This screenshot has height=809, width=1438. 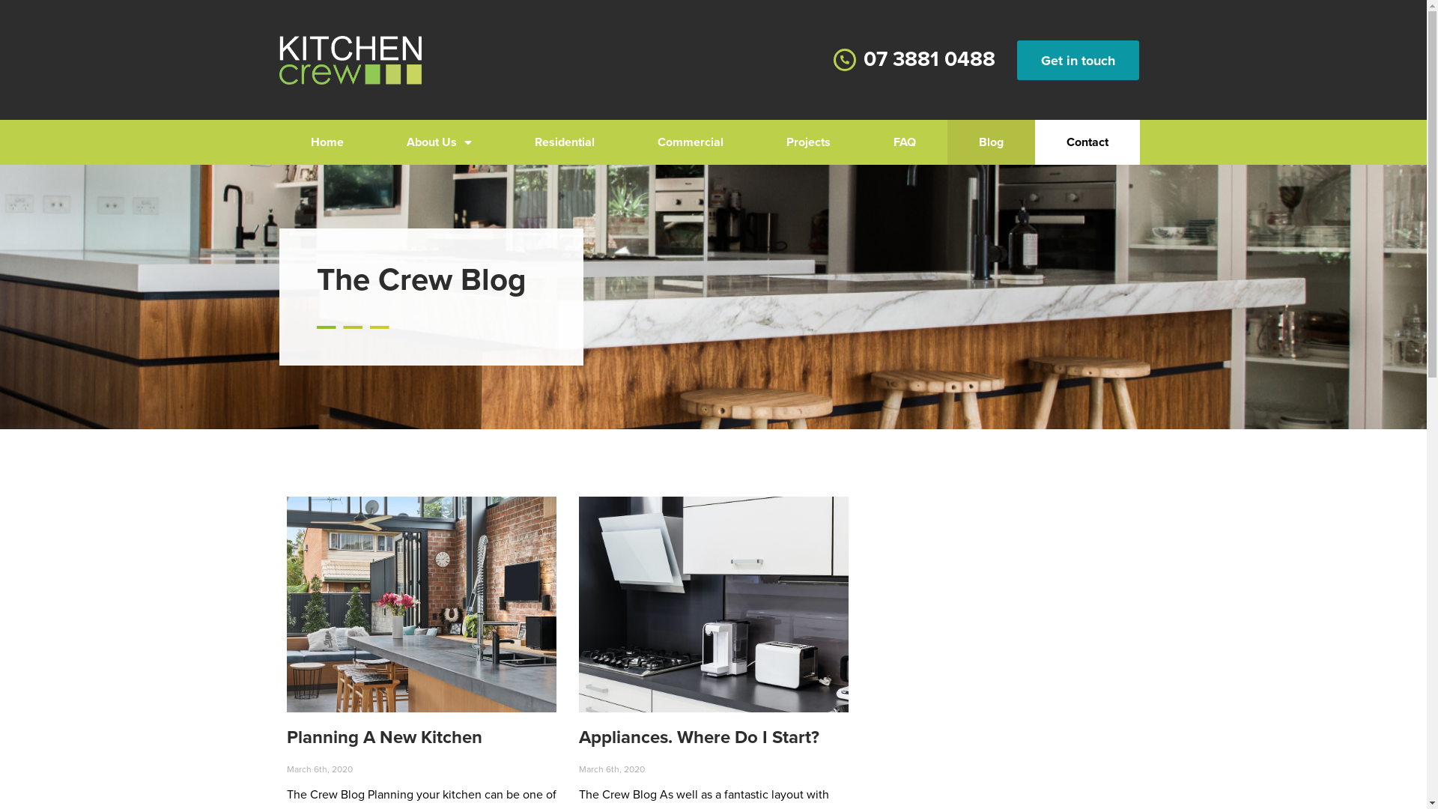 What do you see at coordinates (565, 142) in the screenshot?
I see `Residential` at bounding box center [565, 142].